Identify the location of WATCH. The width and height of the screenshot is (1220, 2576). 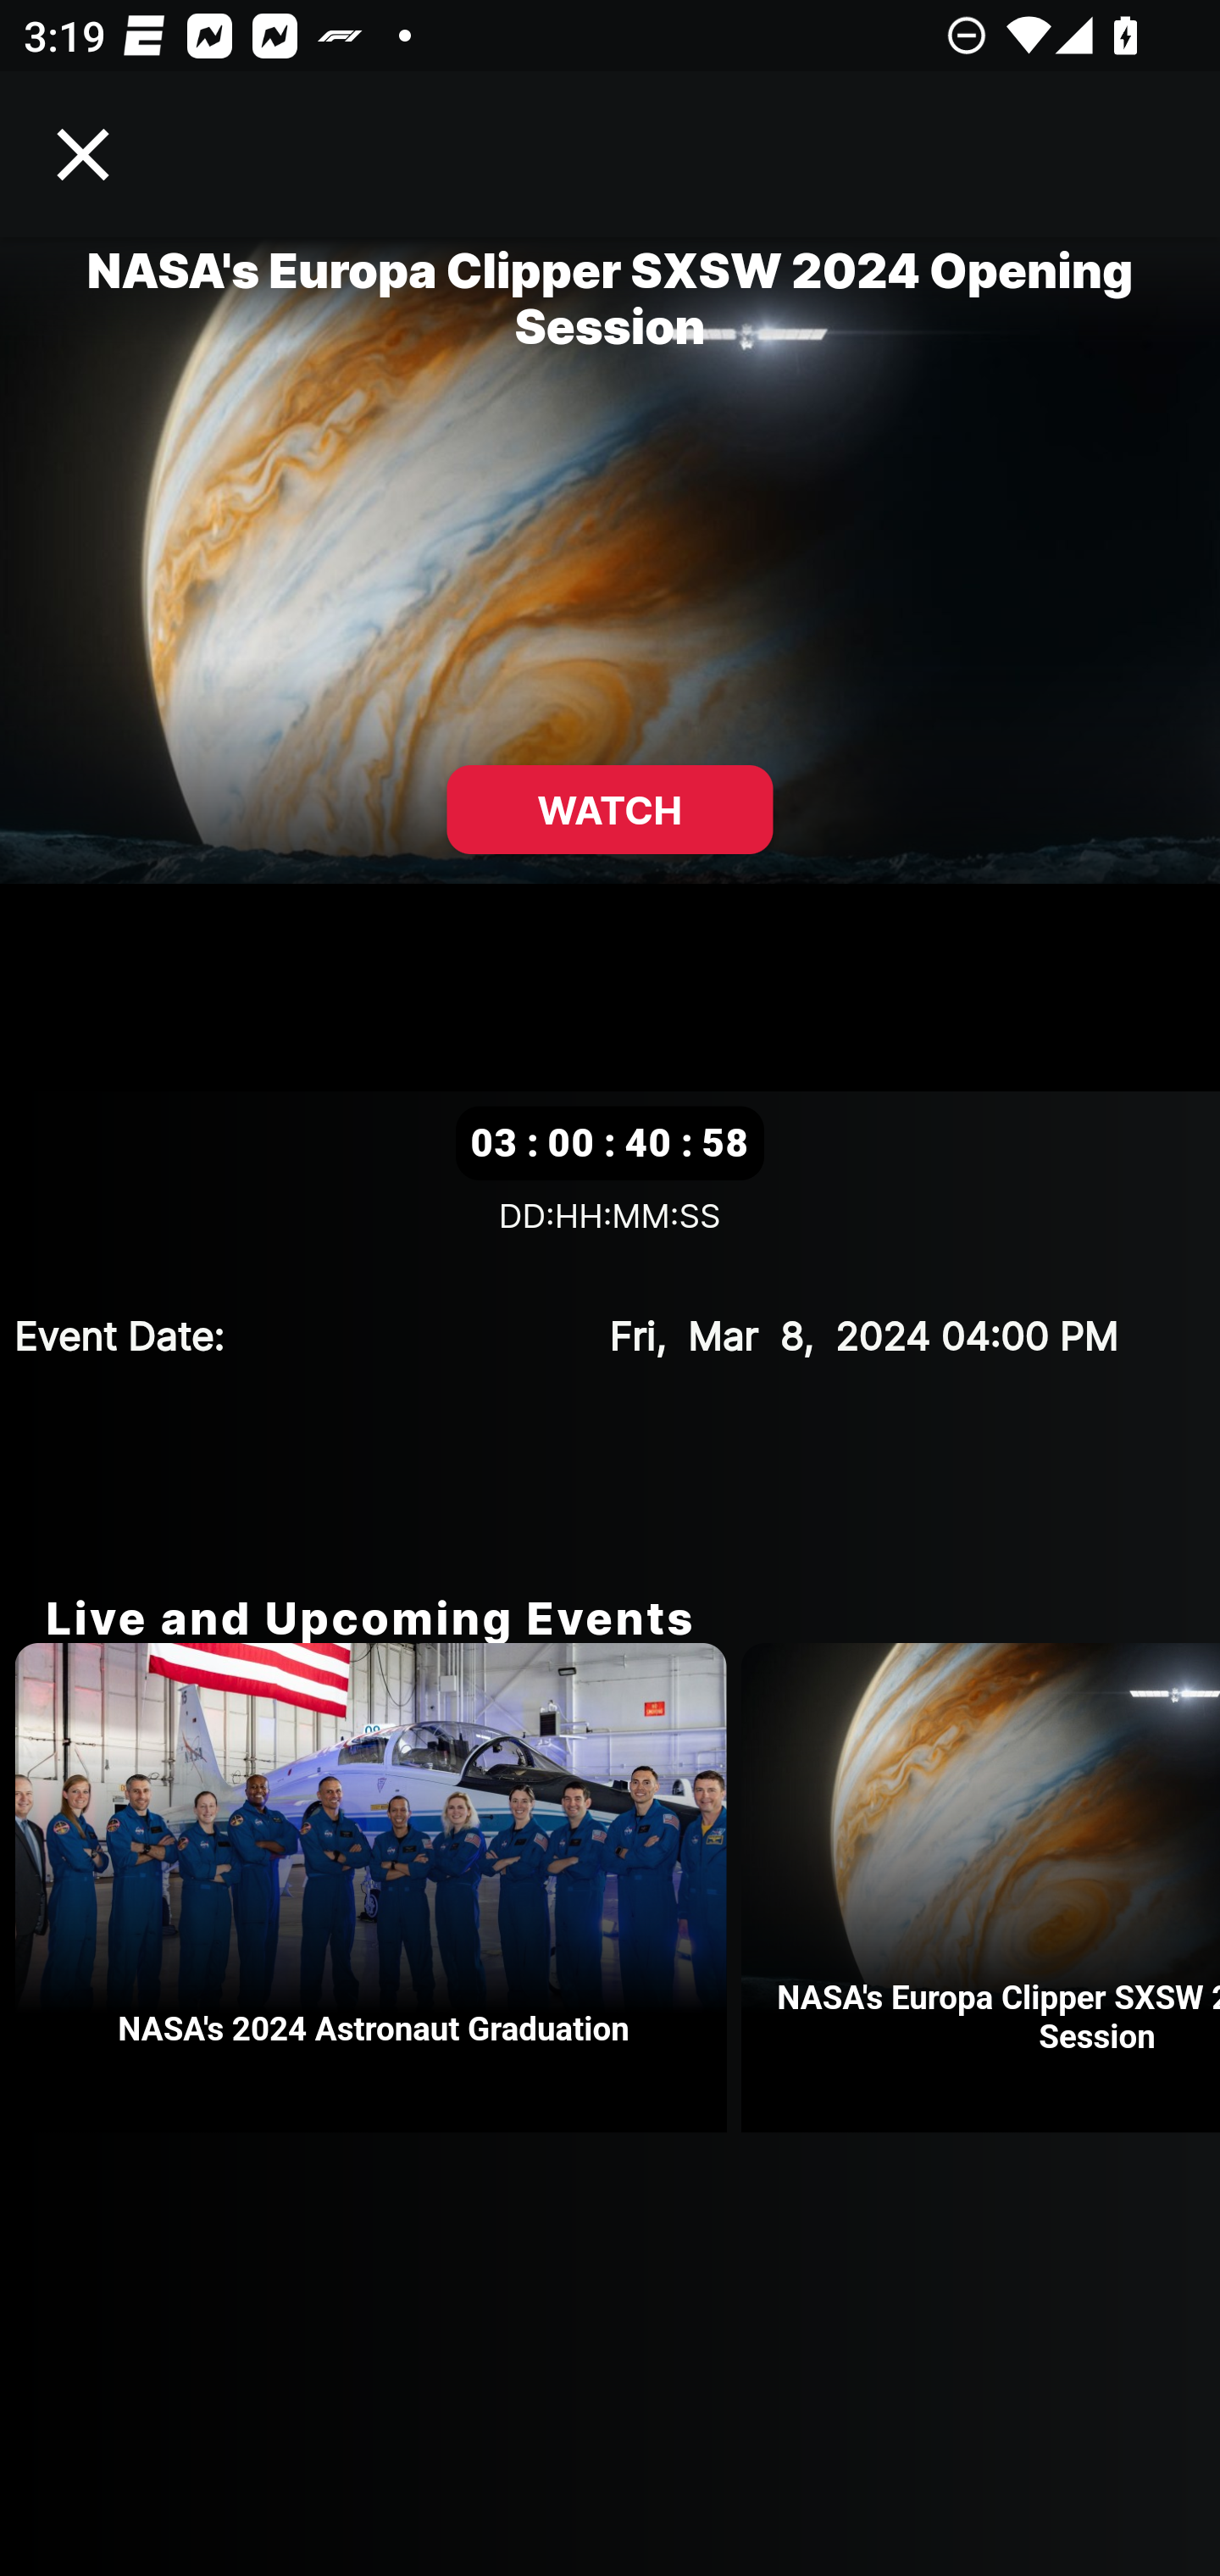
(610, 810).